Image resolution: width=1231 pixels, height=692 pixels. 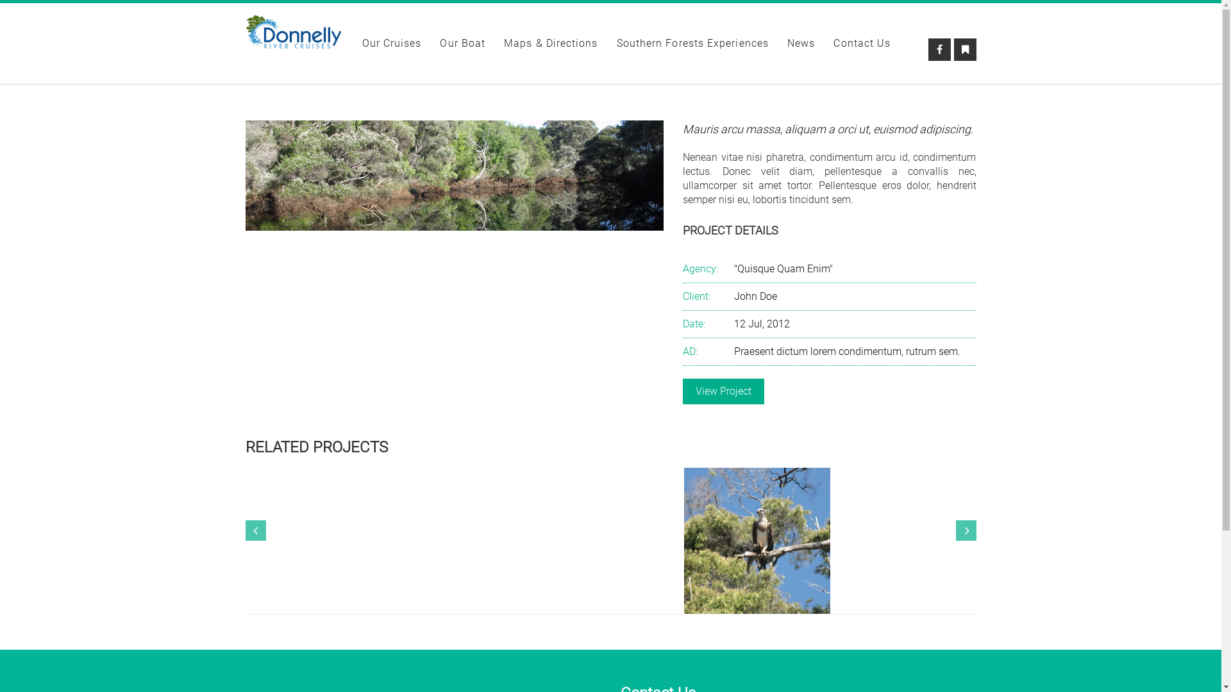 I want to click on Our Boat, so click(x=463, y=44).